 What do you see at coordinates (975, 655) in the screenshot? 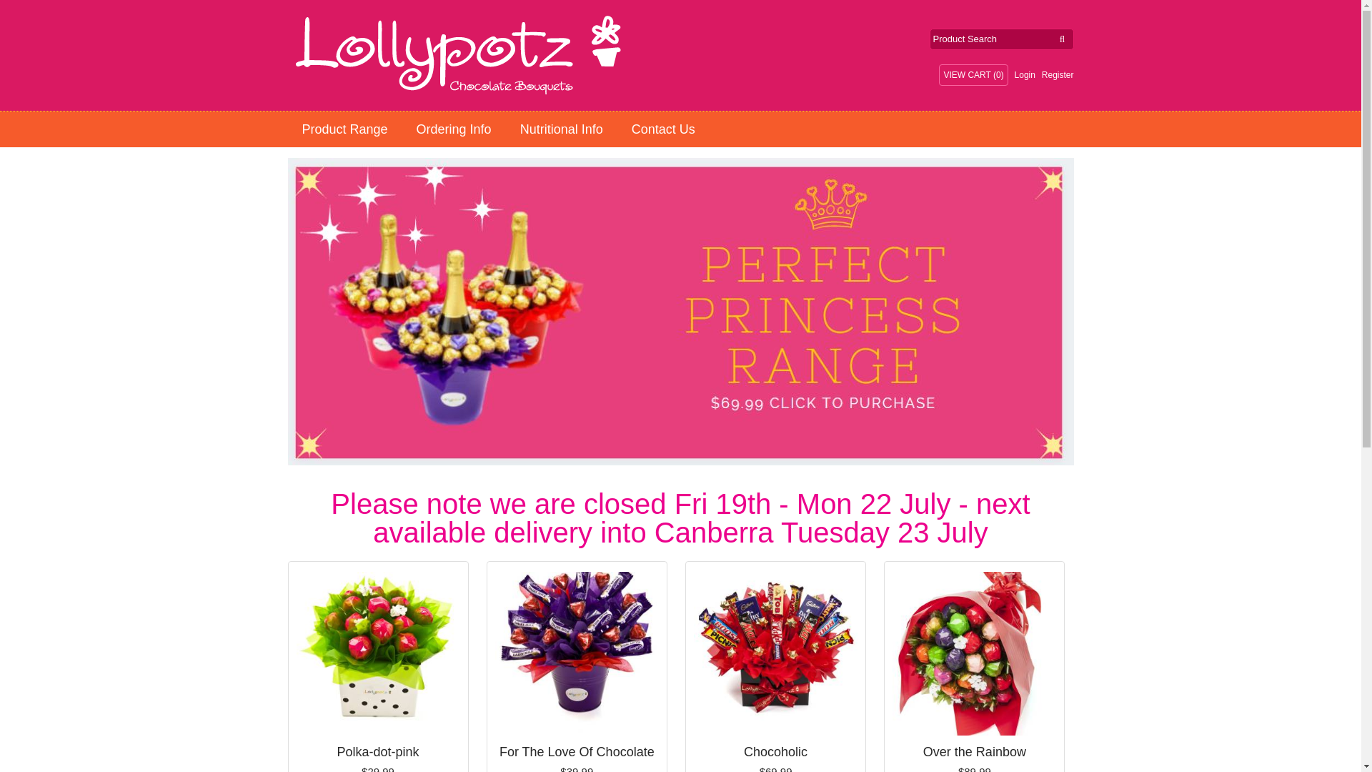
I see `Over the Rainbow` at bounding box center [975, 655].